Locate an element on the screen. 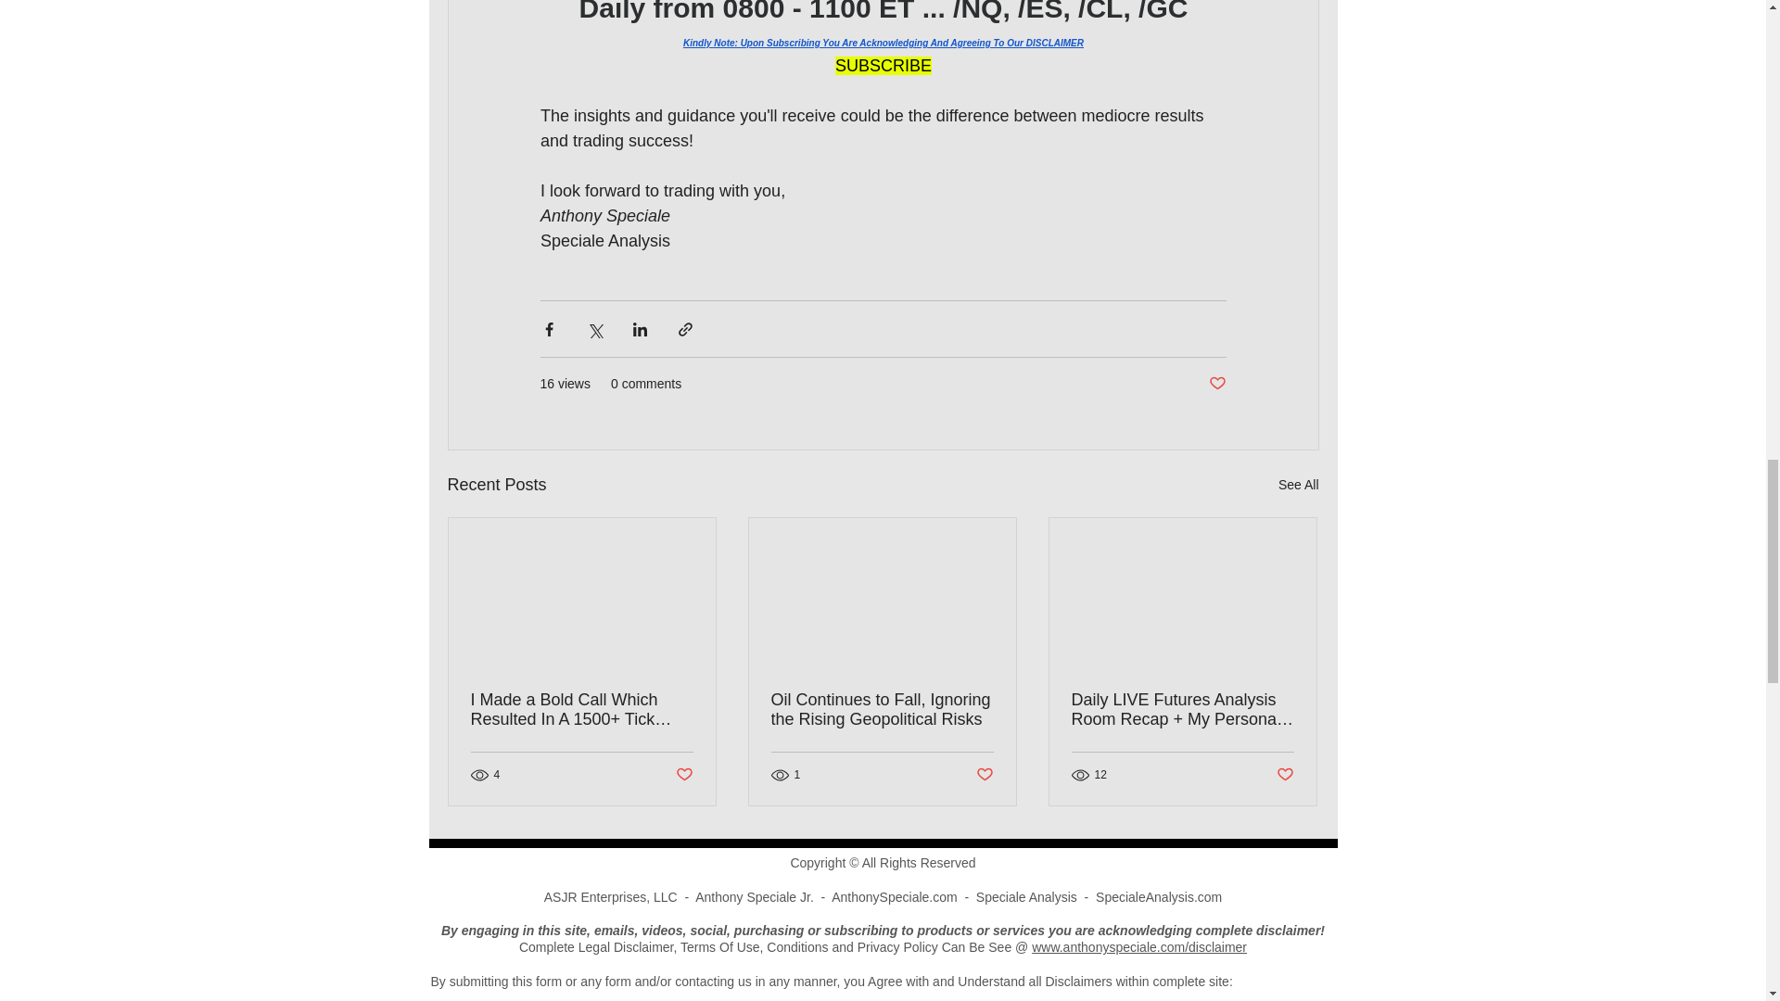 The image size is (1780, 1001). See All is located at coordinates (1298, 484).